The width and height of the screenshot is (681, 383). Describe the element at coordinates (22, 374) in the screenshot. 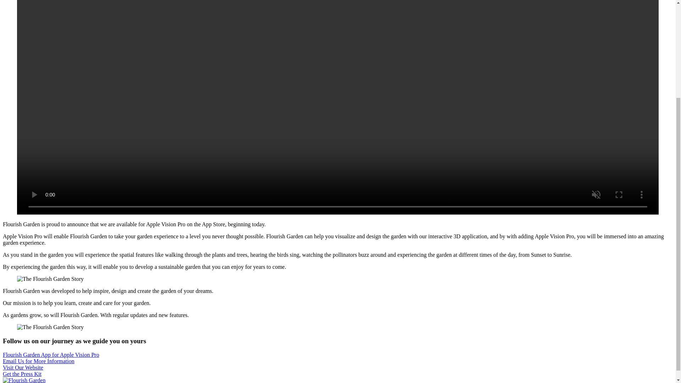

I see `Get the Press Kit` at that location.